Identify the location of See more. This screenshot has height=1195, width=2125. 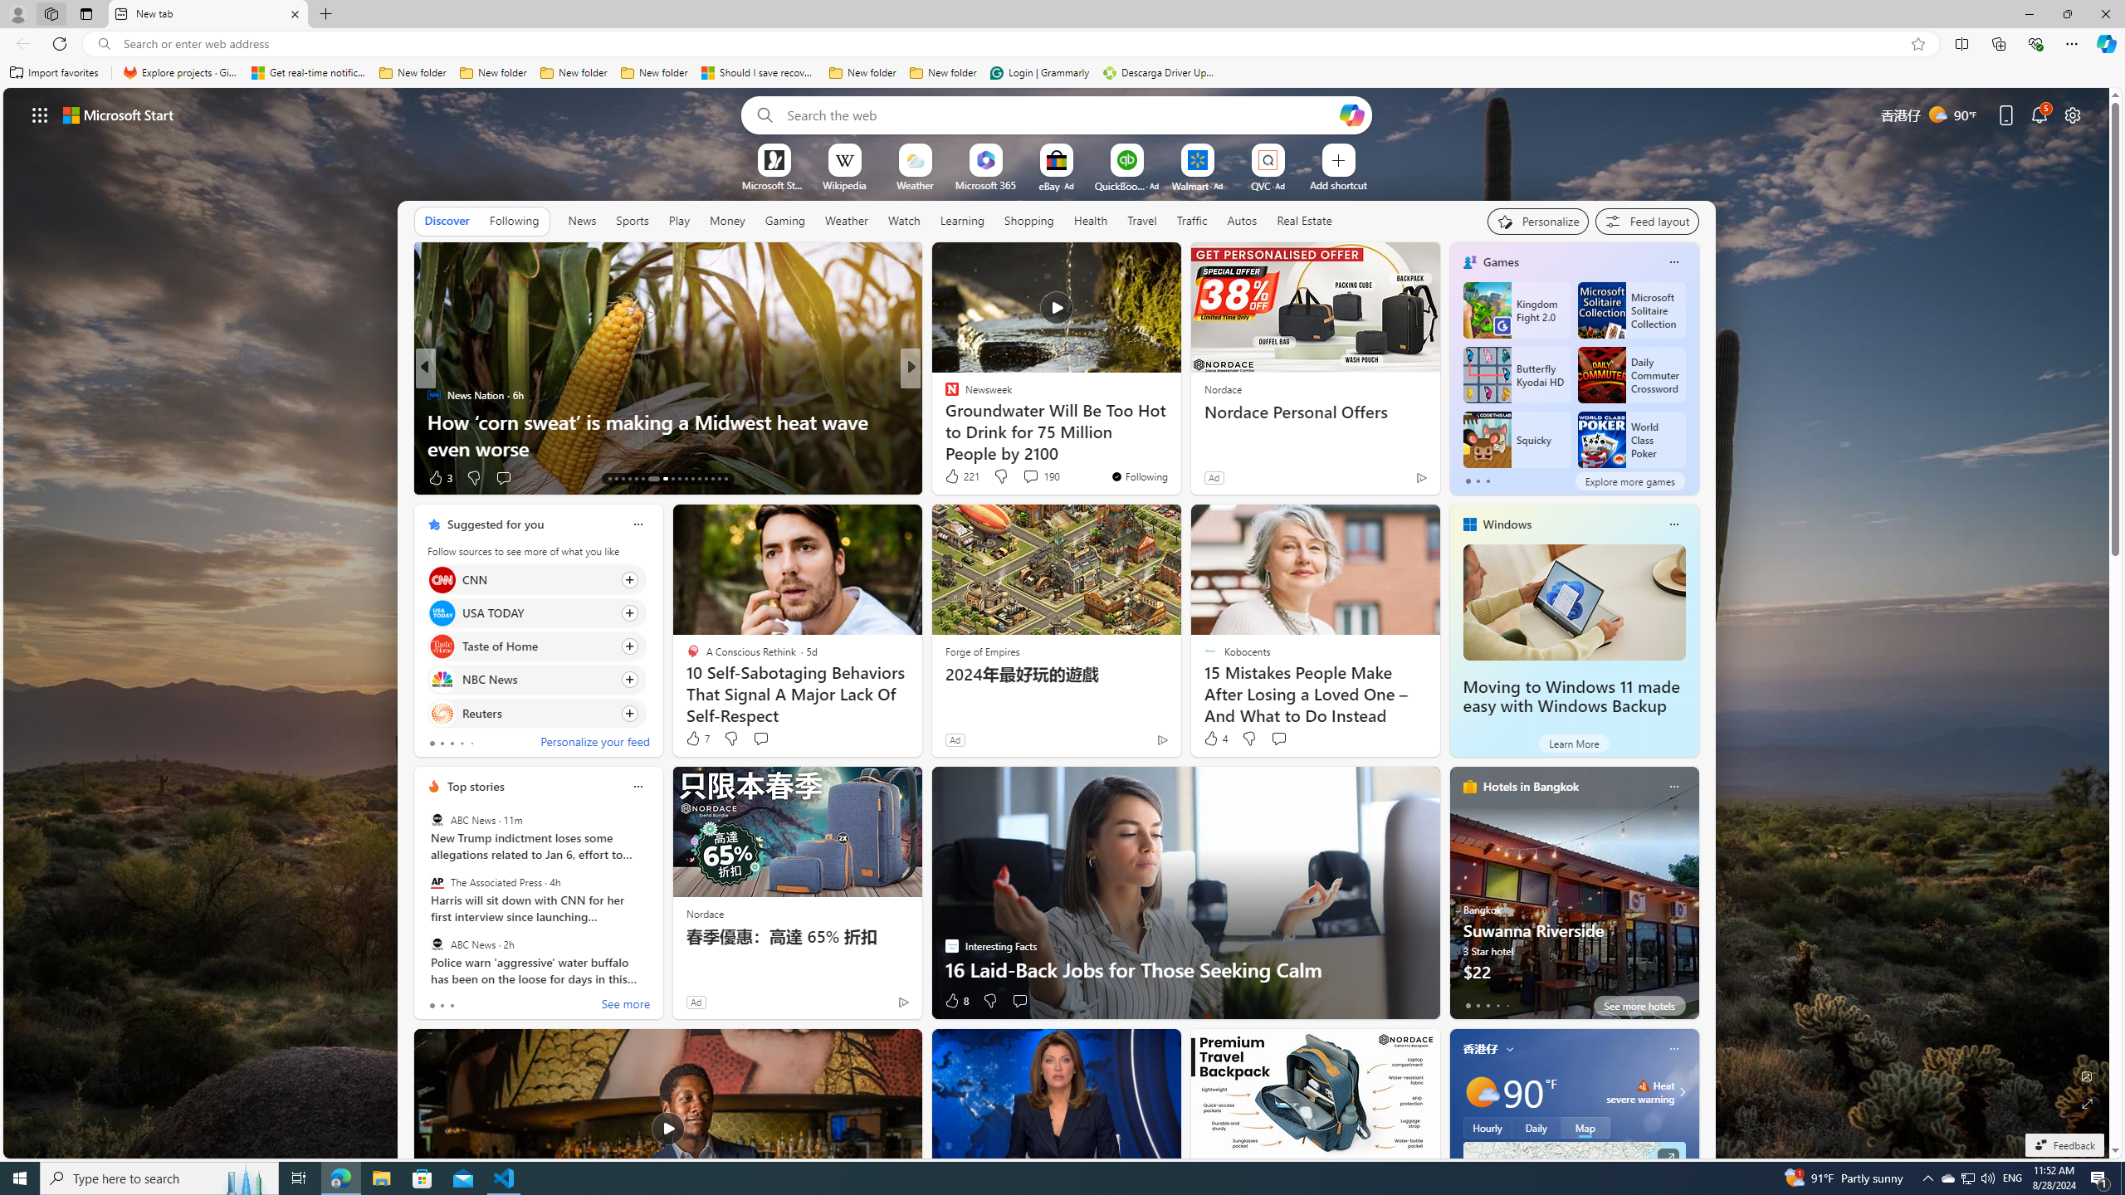
(901, 1049).